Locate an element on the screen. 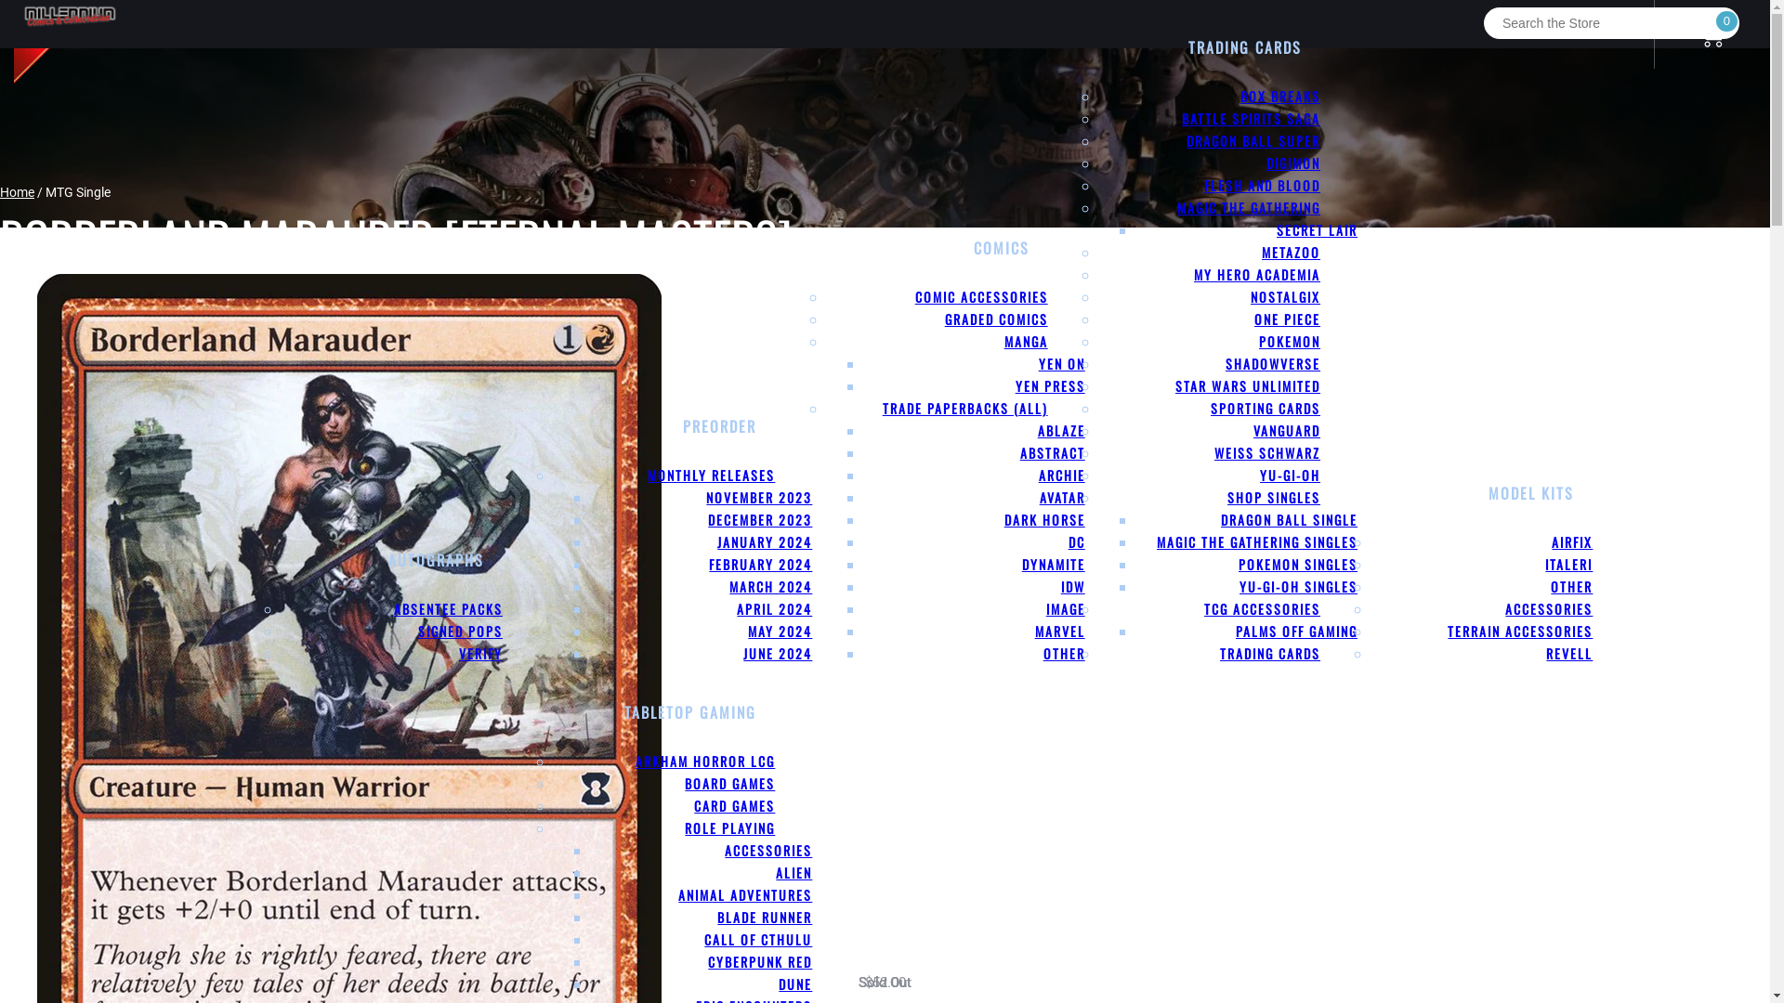 This screenshot has height=1003, width=1784. IDW is located at coordinates (1073, 587).